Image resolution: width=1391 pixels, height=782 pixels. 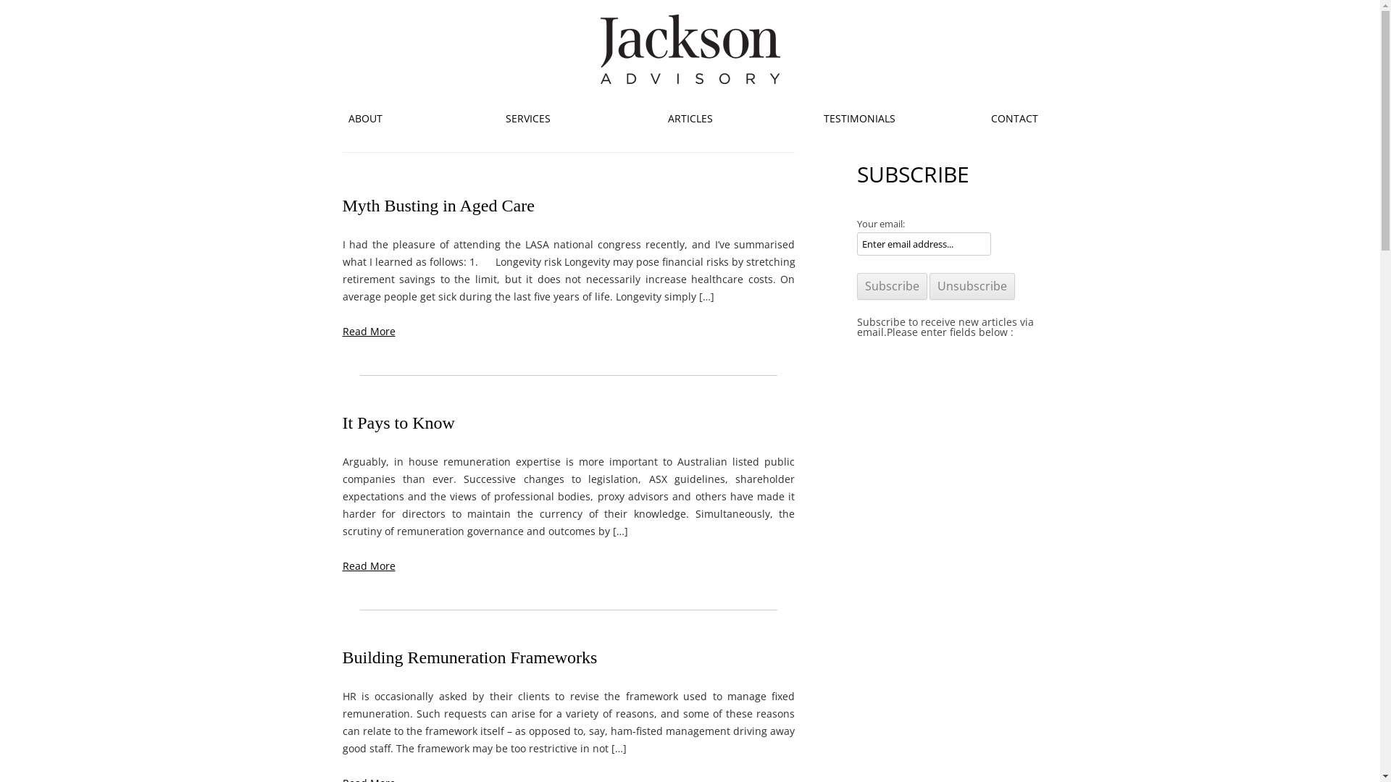 I want to click on SERVICES, so click(x=527, y=119).